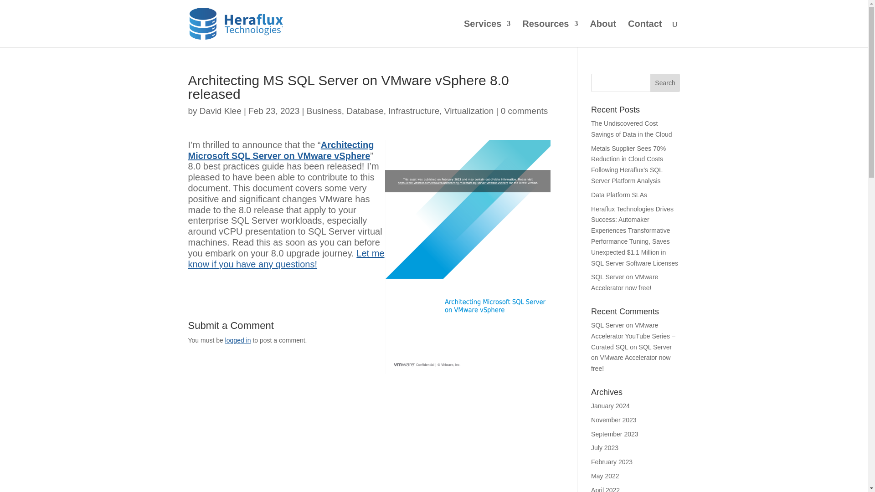 The width and height of the screenshot is (875, 492). What do you see at coordinates (487, 34) in the screenshot?
I see `Services` at bounding box center [487, 34].